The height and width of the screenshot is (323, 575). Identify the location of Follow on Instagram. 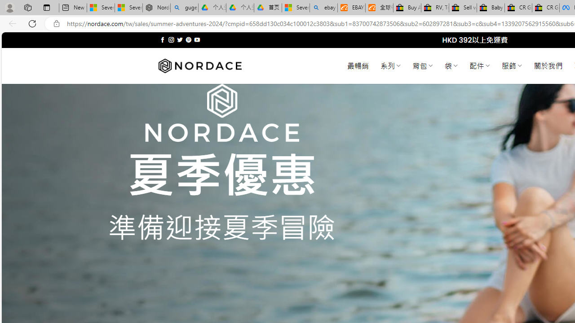
(171, 39).